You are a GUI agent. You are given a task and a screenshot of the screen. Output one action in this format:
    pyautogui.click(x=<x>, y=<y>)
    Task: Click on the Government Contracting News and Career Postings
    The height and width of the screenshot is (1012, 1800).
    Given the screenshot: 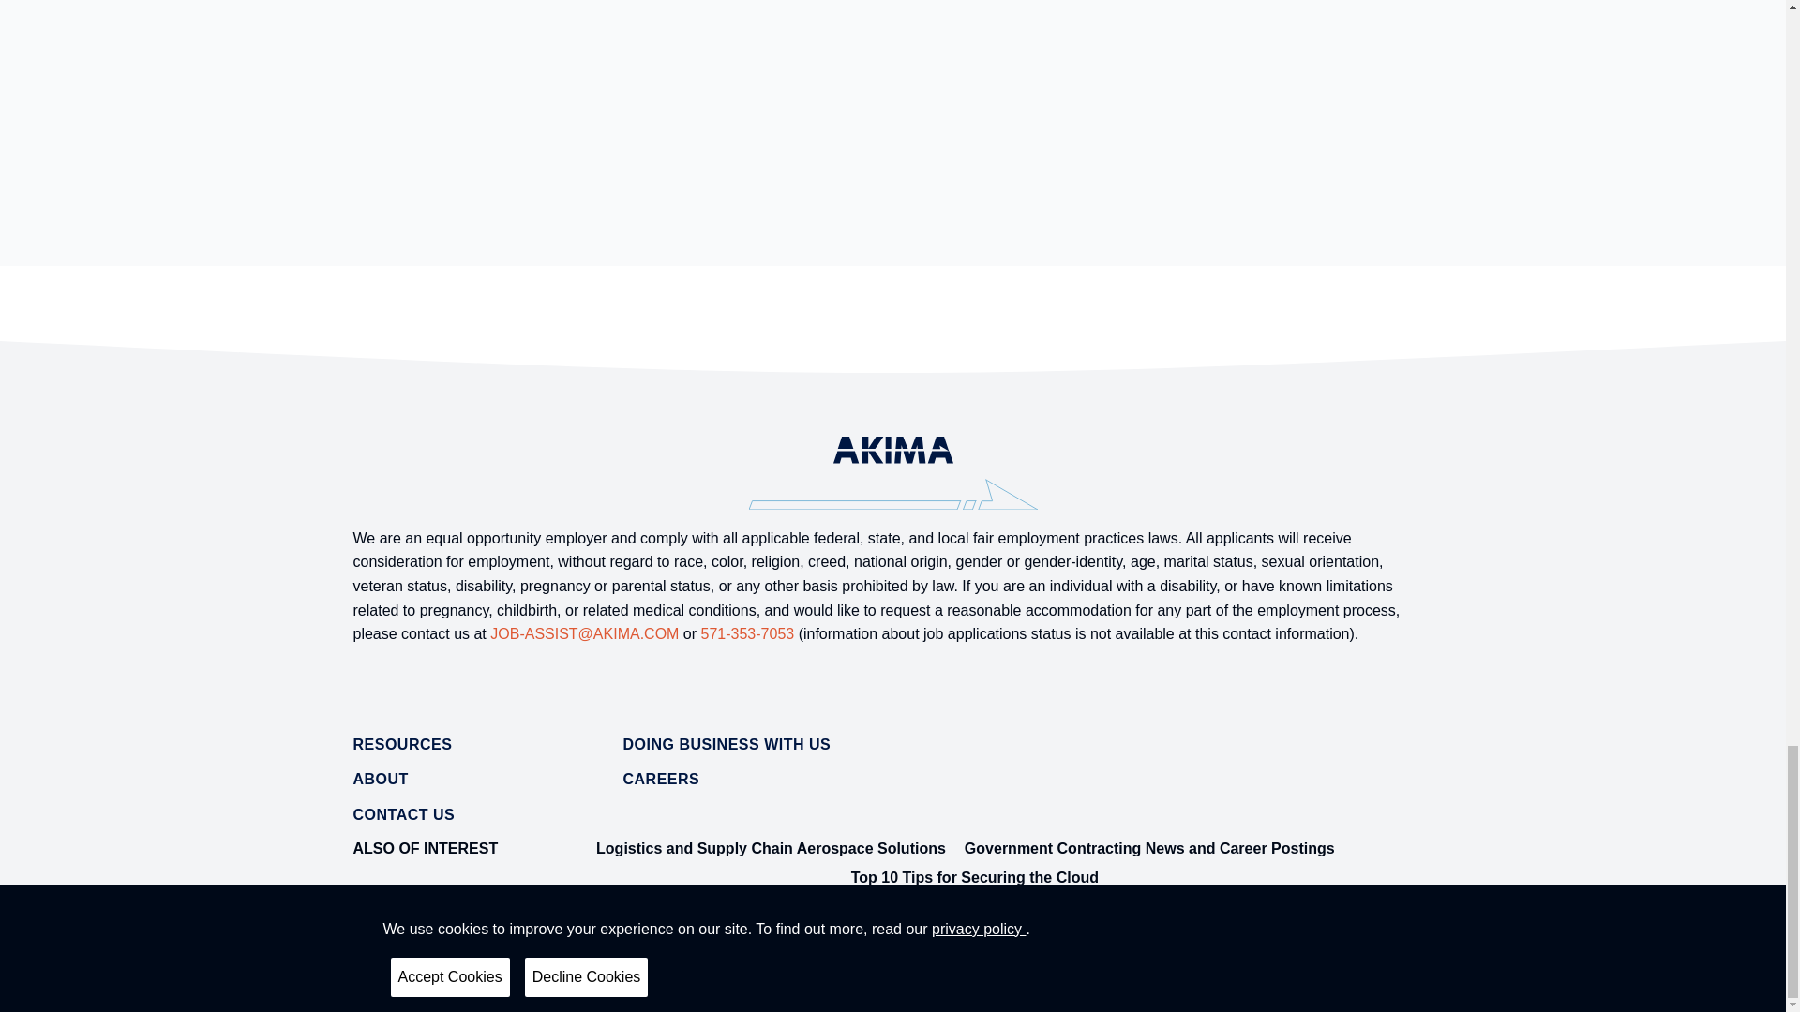 What is the action you would take?
    pyautogui.click(x=1149, y=848)
    